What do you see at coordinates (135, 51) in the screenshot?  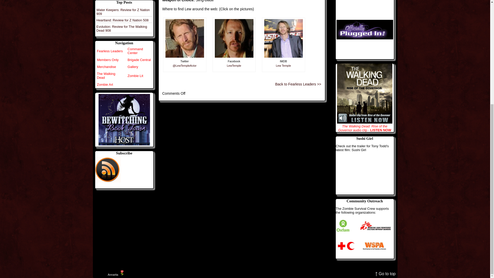 I see `Command Center` at bounding box center [135, 51].